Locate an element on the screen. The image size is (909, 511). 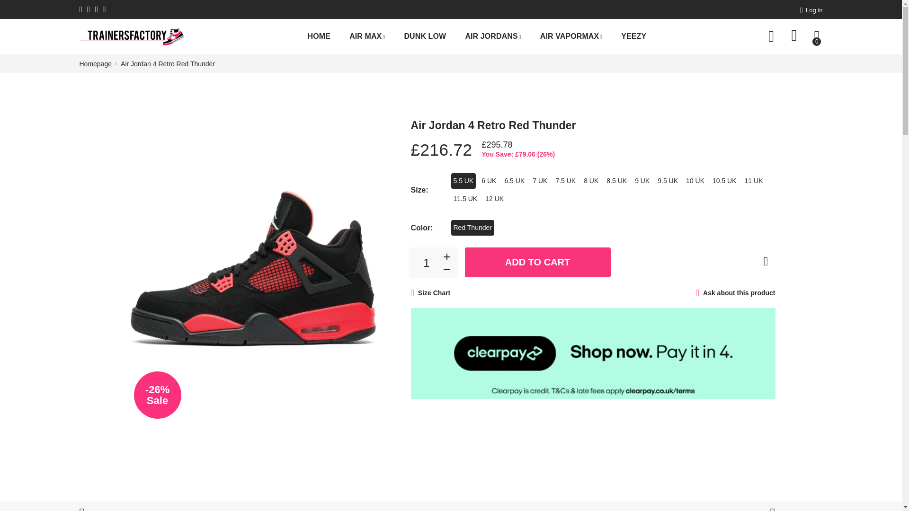
AIR JORDANS is located at coordinates (492, 37).